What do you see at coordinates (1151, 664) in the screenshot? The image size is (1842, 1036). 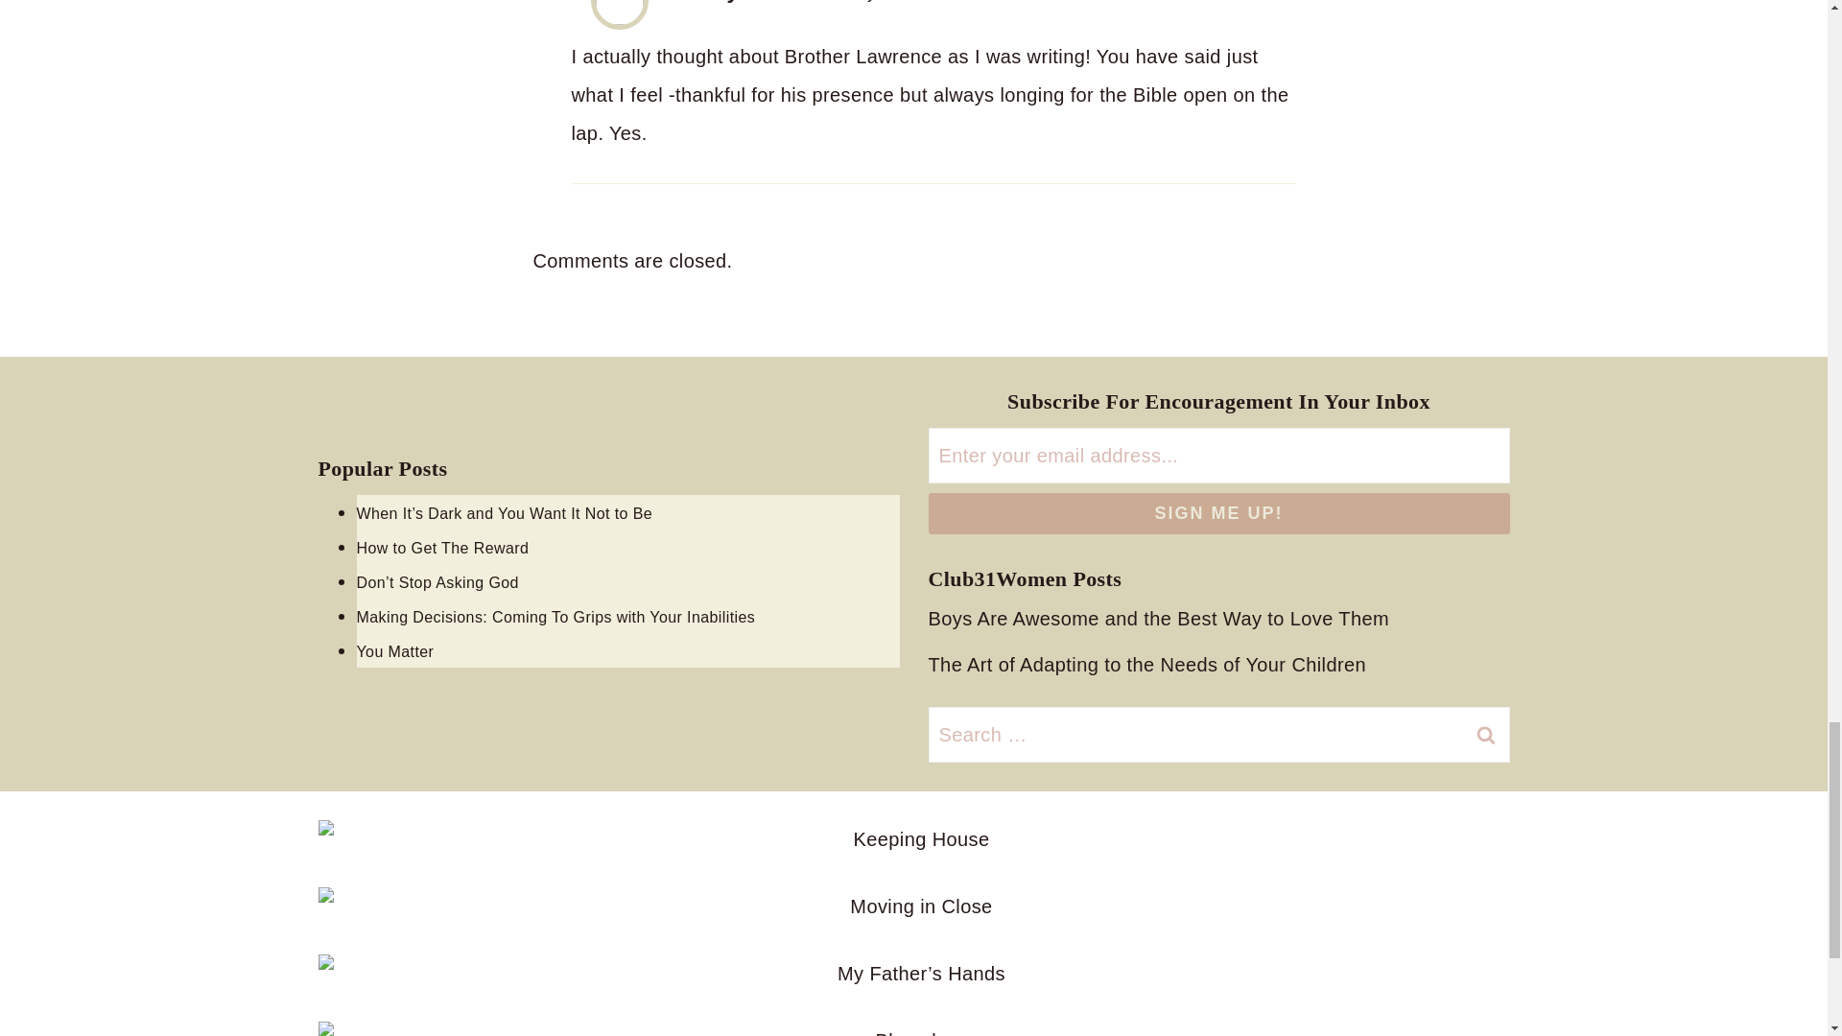 I see `The Art of Adapting to the Needs of Your Children` at bounding box center [1151, 664].